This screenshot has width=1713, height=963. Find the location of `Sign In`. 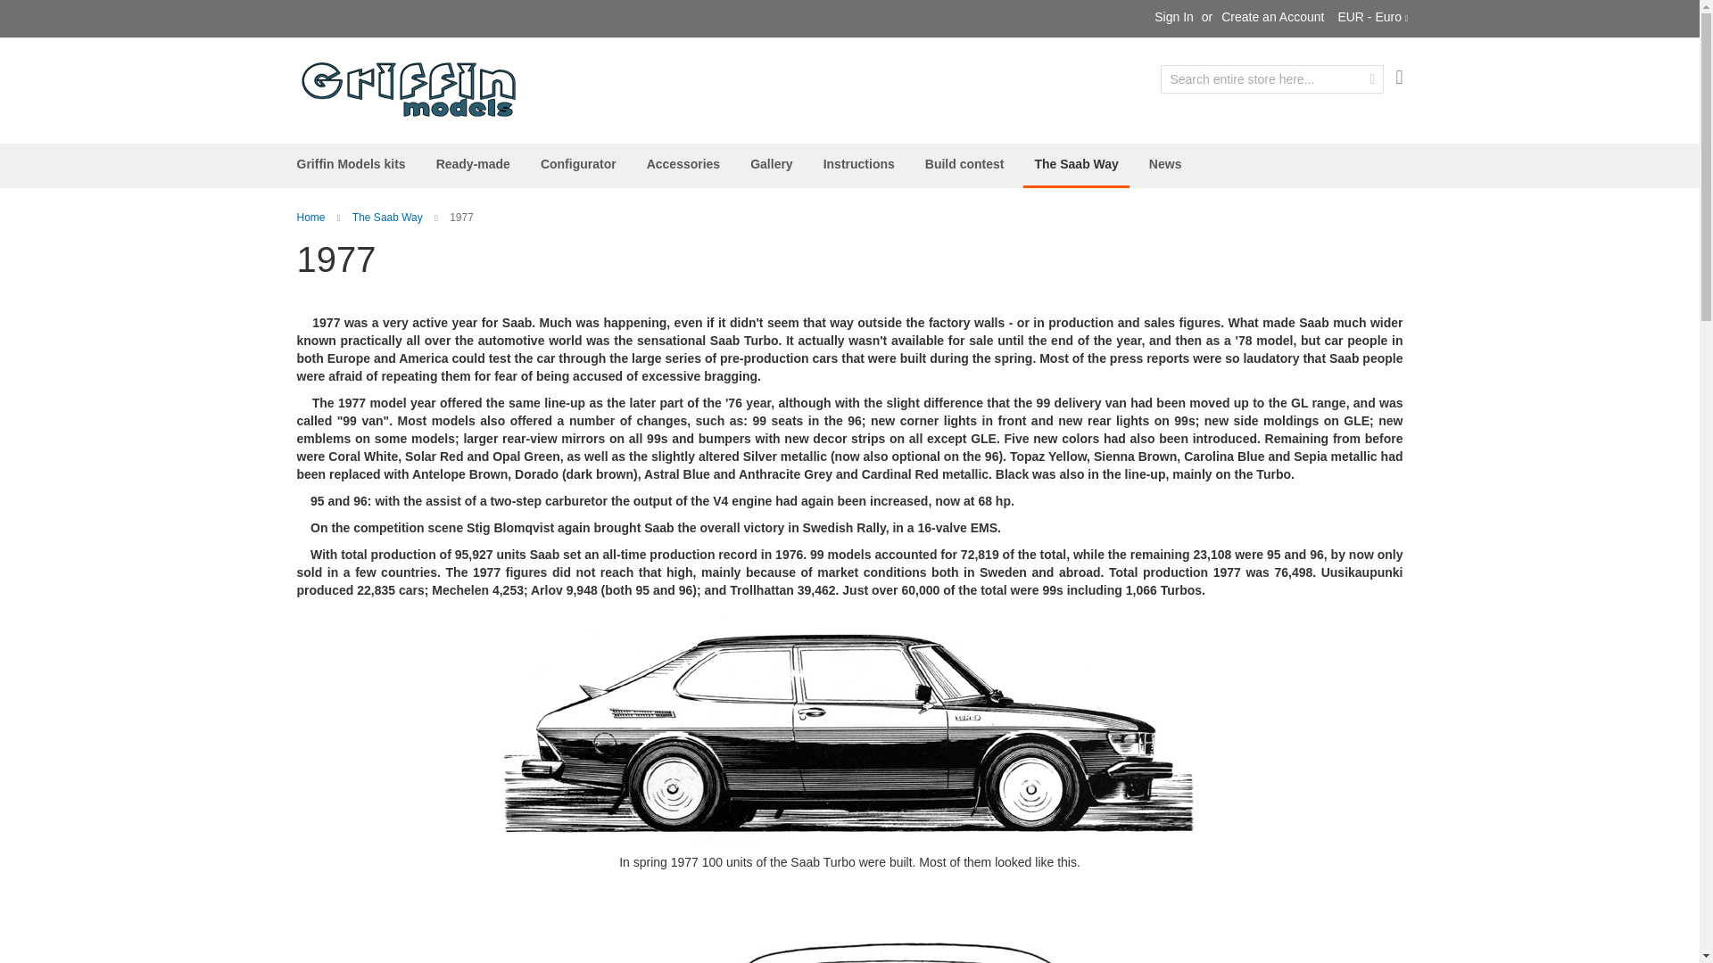

Sign In is located at coordinates (1174, 18).